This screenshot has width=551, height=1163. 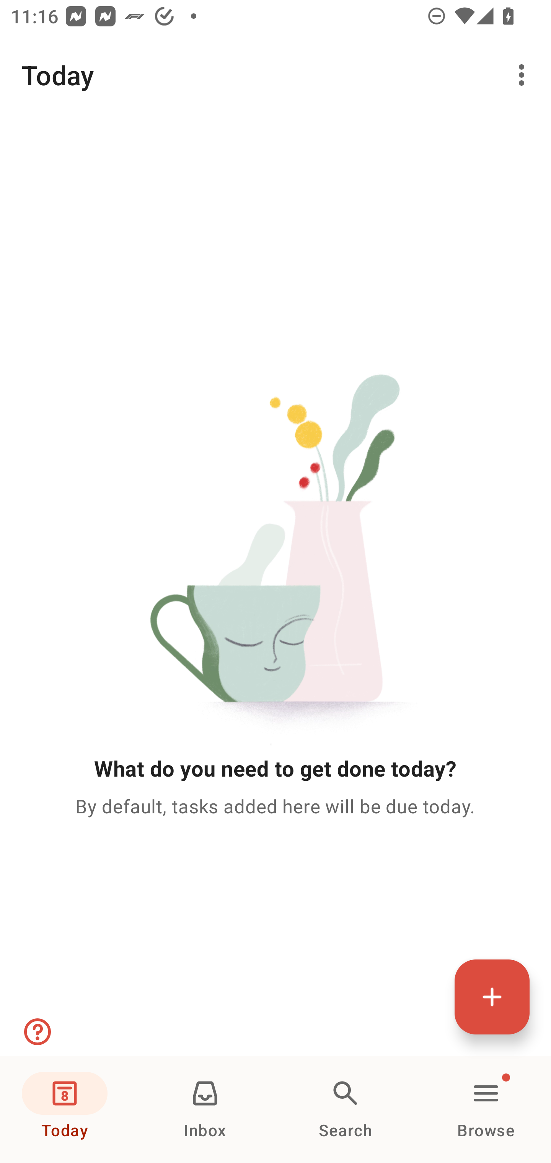 I want to click on More options, so click(x=524, y=75).